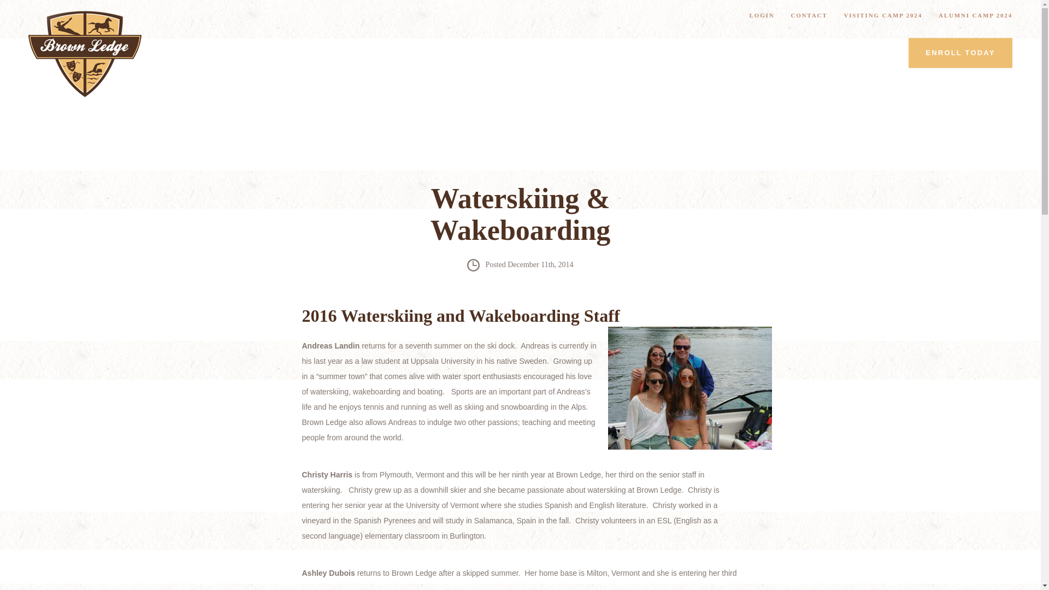 This screenshot has height=590, width=1049. I want to click on PARENTS, so click(526, 53).